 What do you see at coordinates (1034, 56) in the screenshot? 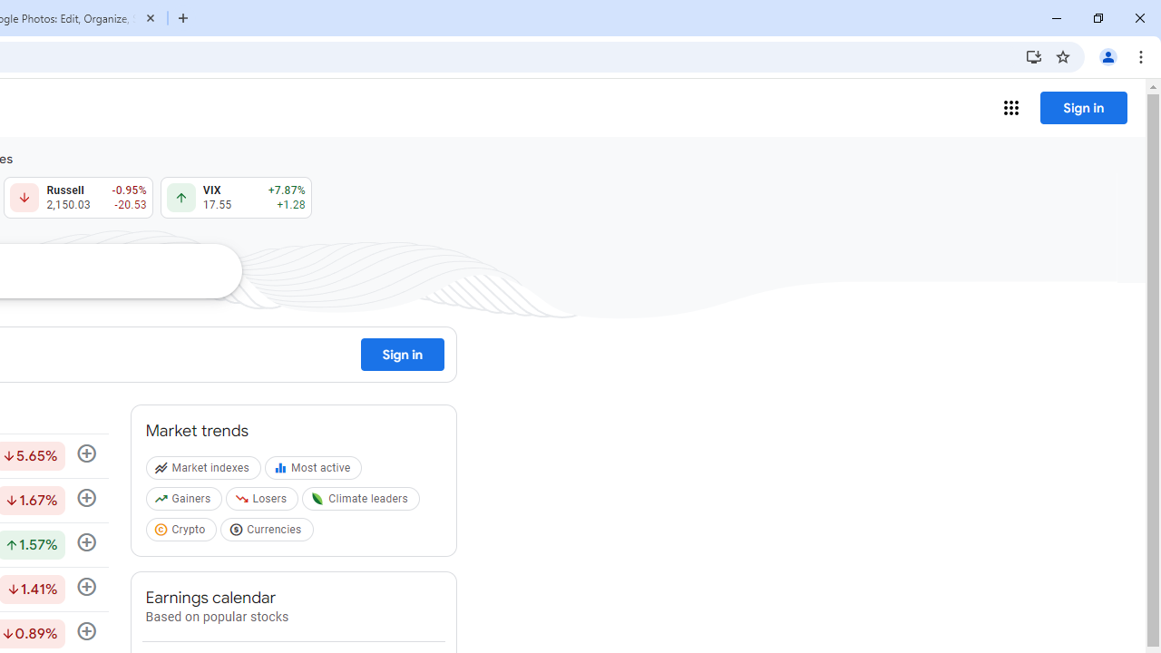
I see `Install Google Finance` at bounding box center [1034, 56].